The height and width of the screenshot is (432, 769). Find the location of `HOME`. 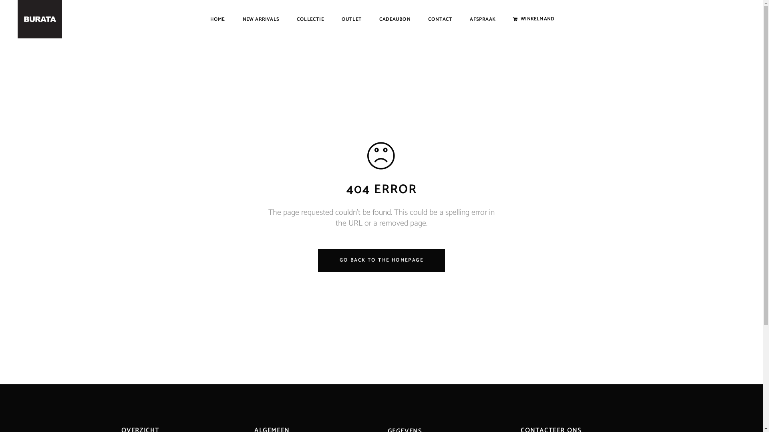

HOME is located at coordinates (218, 19).